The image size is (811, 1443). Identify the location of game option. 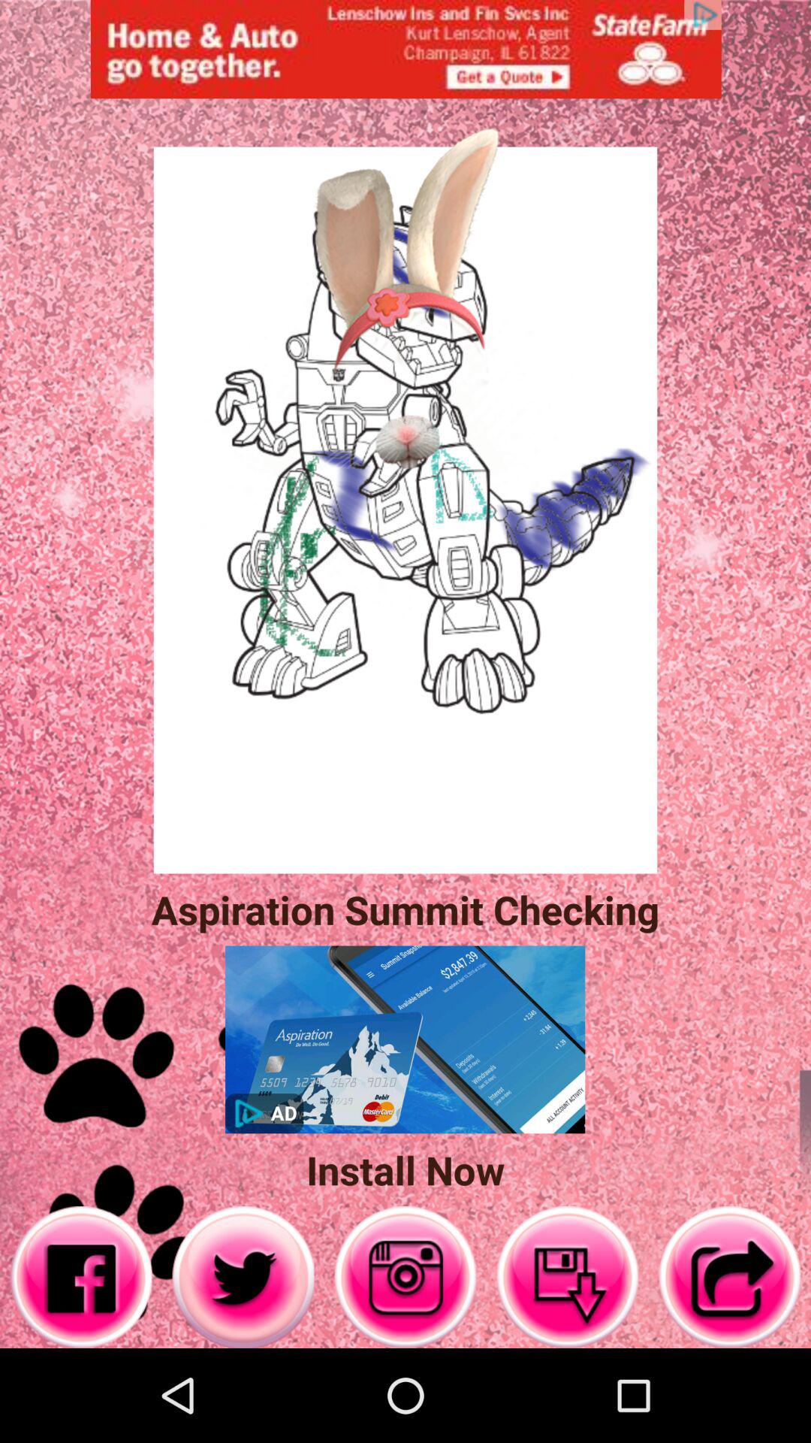
(405, 1278).